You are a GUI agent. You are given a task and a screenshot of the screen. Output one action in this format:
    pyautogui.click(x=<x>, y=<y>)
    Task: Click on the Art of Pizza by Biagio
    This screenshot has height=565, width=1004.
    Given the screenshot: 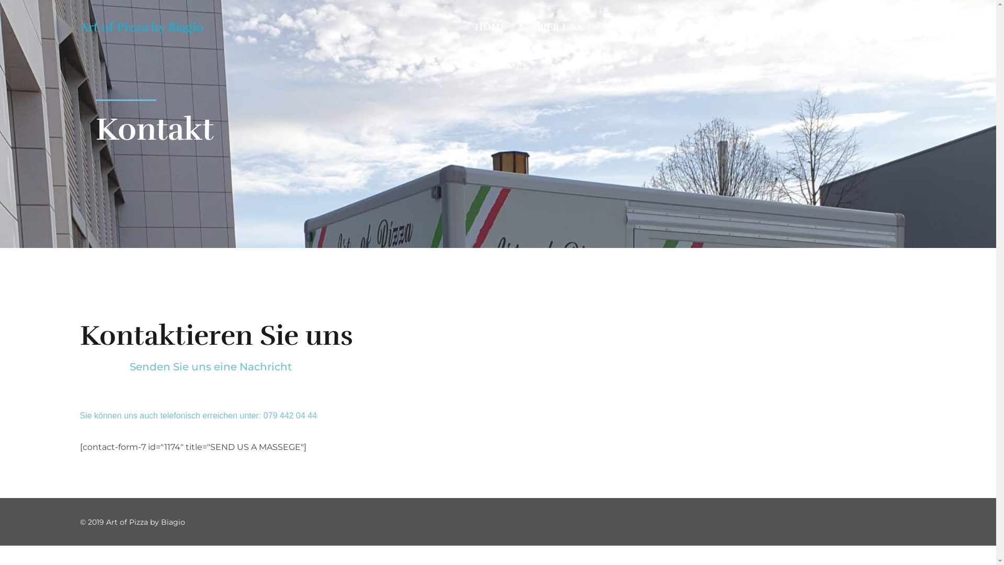 What is the action you would take?
    pyautogui.click(x=141, y=27)
    